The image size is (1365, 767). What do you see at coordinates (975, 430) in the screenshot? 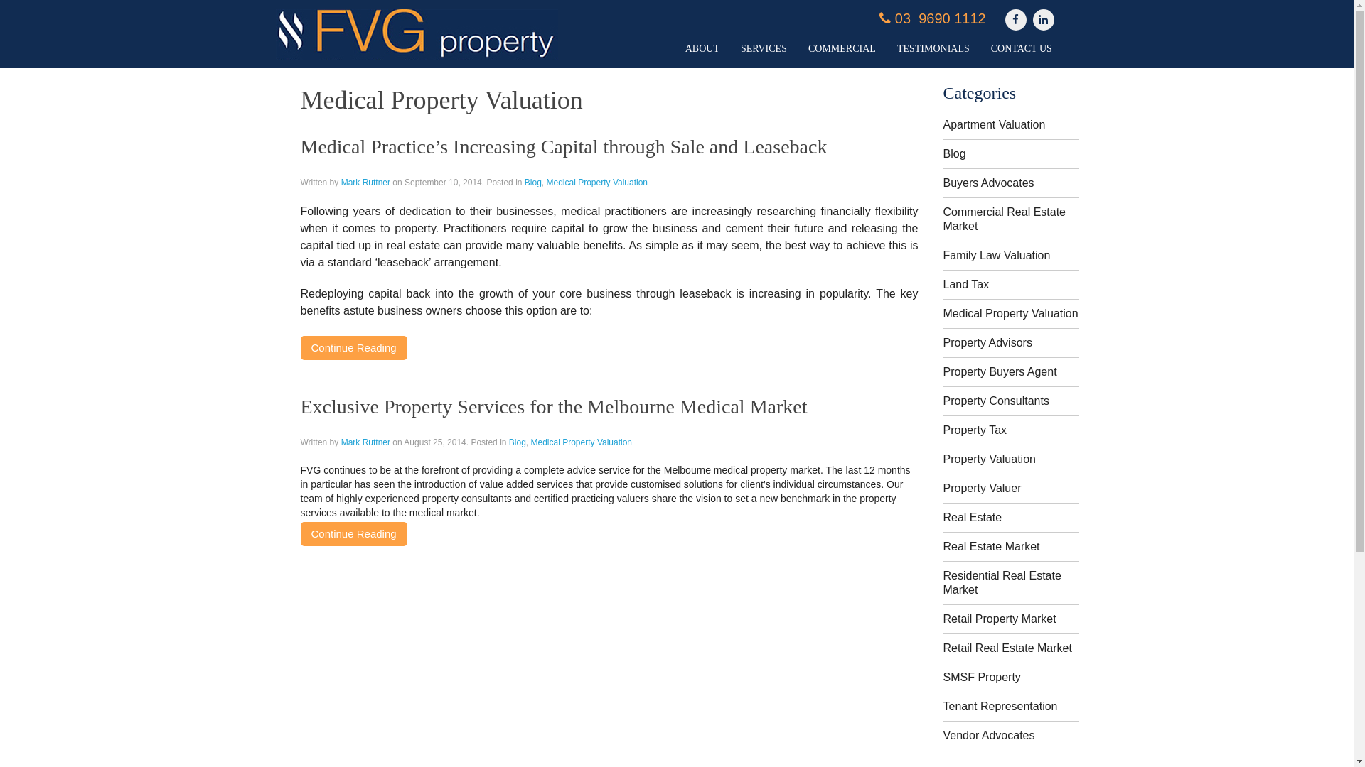
I see `Property Tax` at bounding box center [975, 430].